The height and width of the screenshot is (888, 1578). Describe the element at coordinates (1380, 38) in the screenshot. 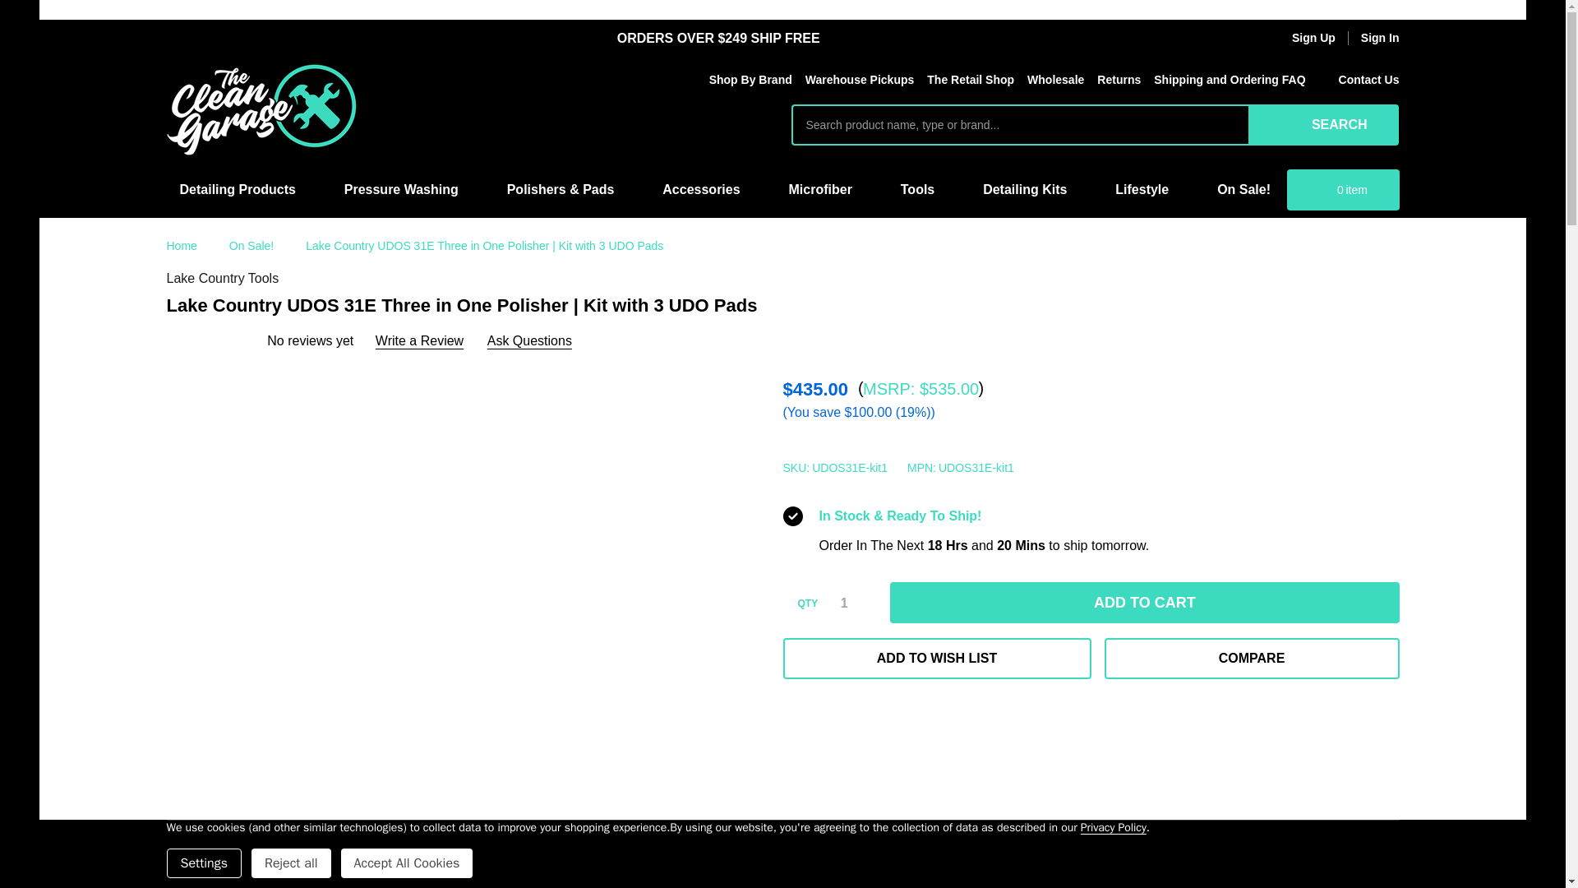

I see `Sign In` at that location.